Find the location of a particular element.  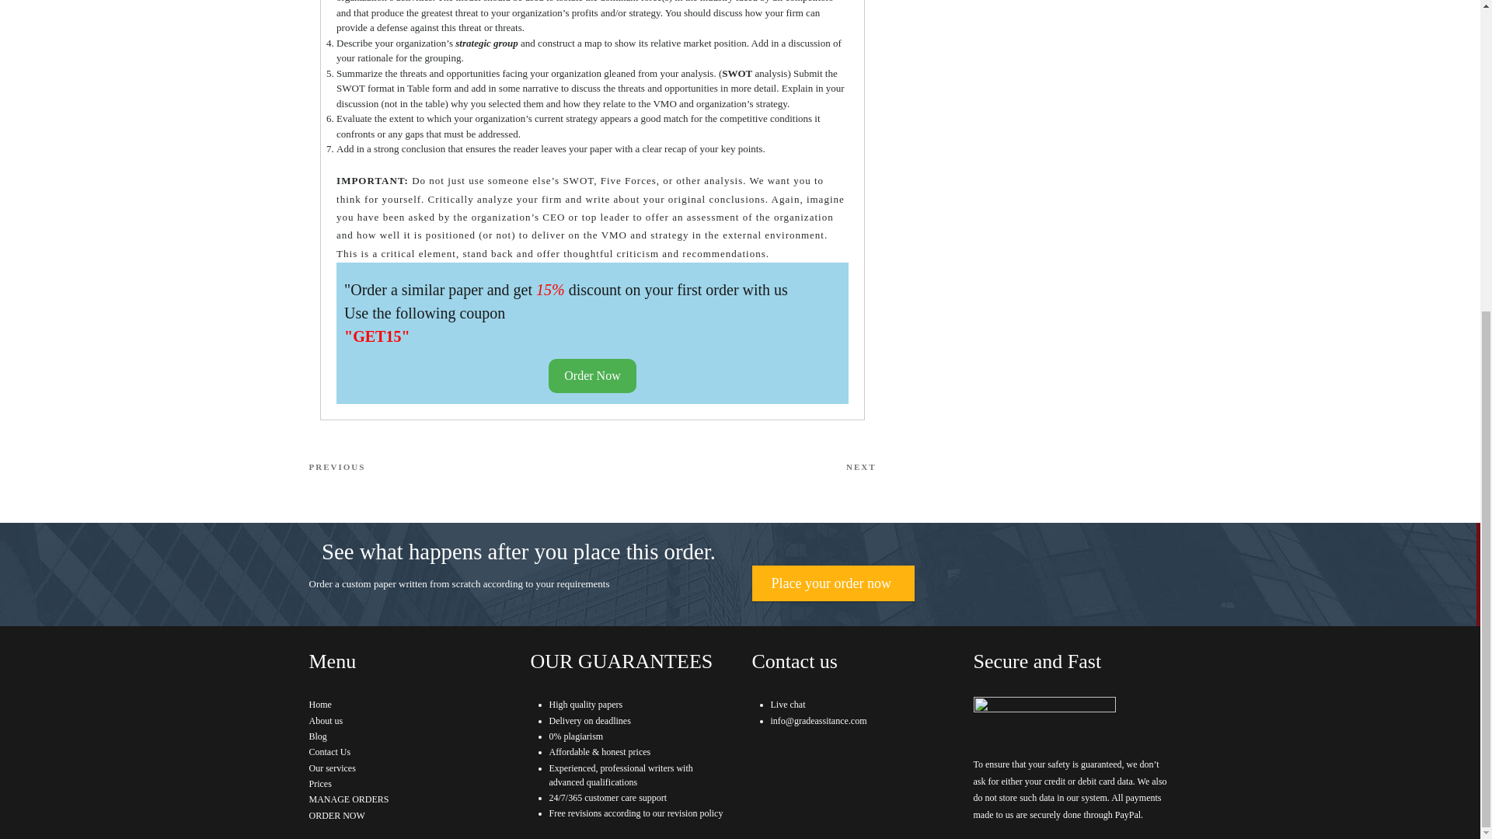

About us is located at coordinates (833, 583).